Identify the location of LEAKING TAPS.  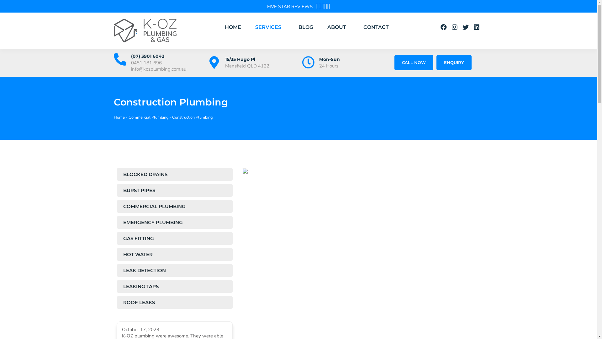
(175, 286).